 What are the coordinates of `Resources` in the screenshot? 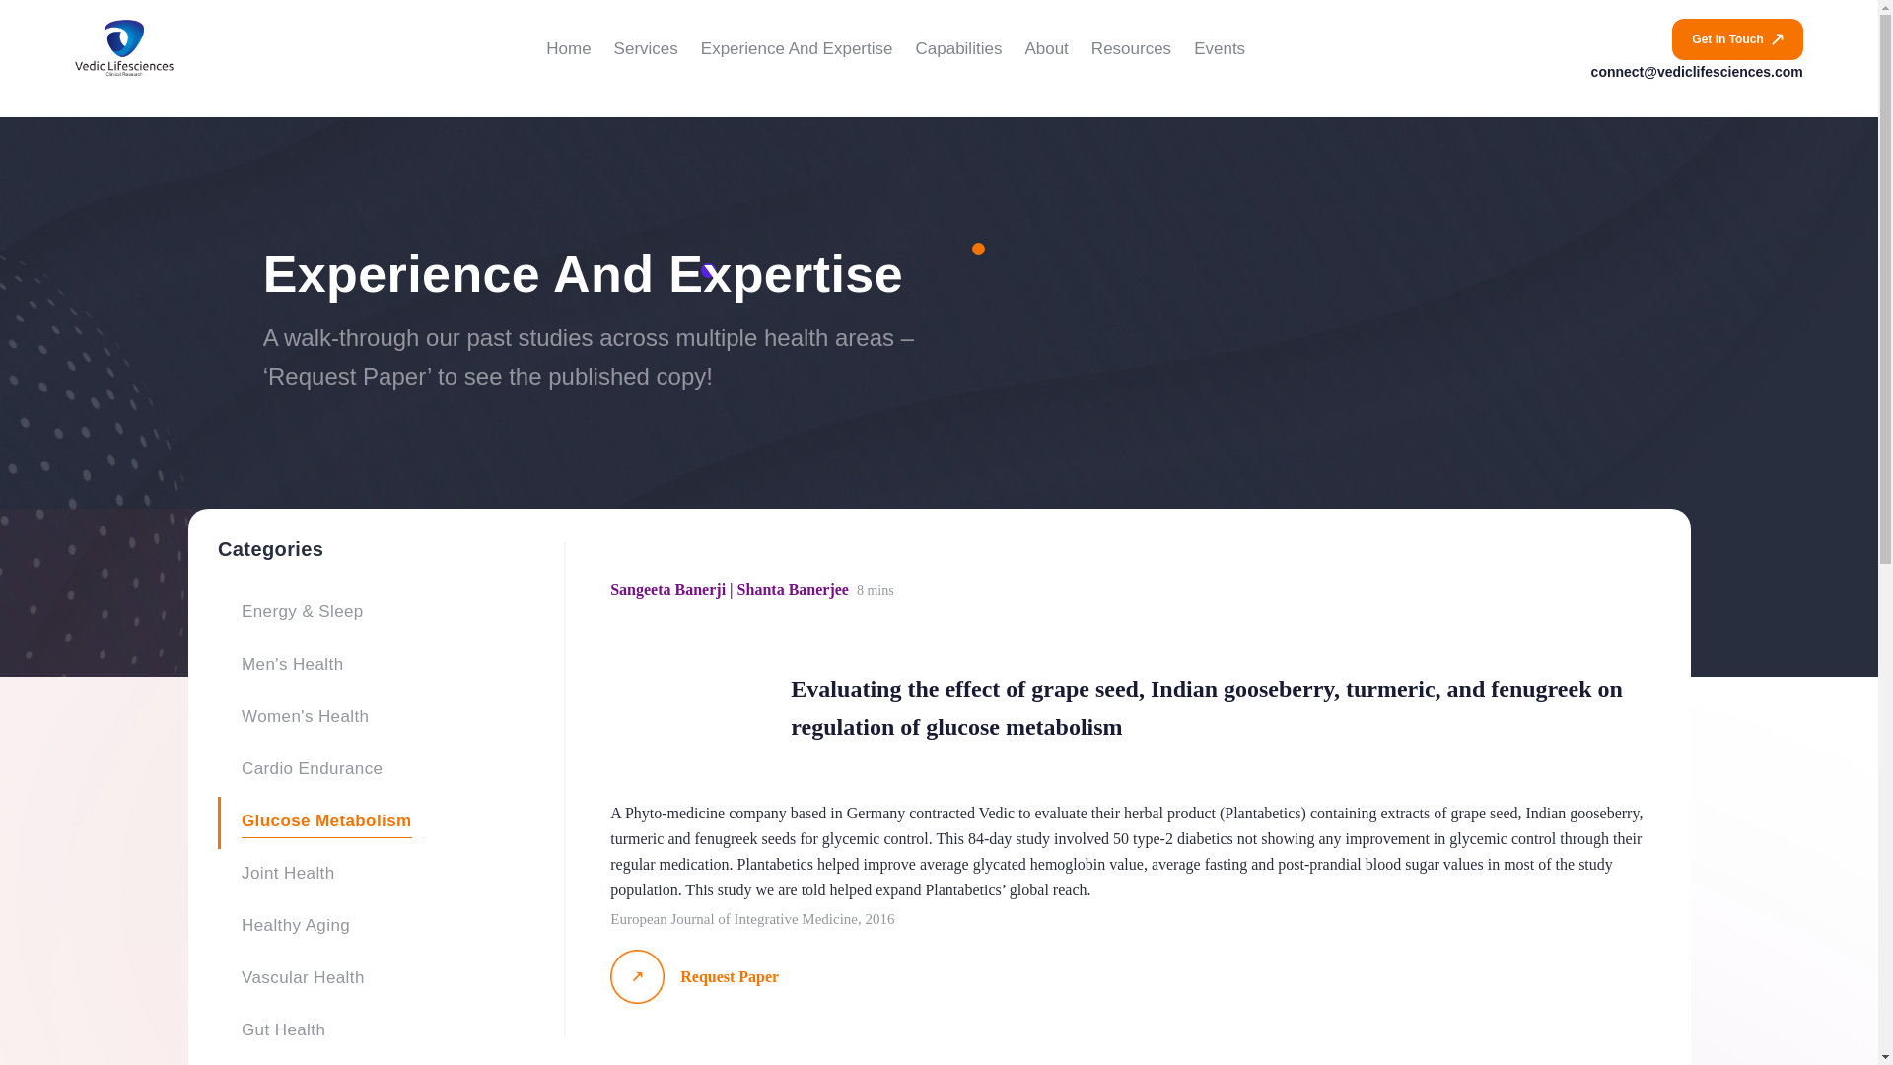 It's located at (1132, 49).